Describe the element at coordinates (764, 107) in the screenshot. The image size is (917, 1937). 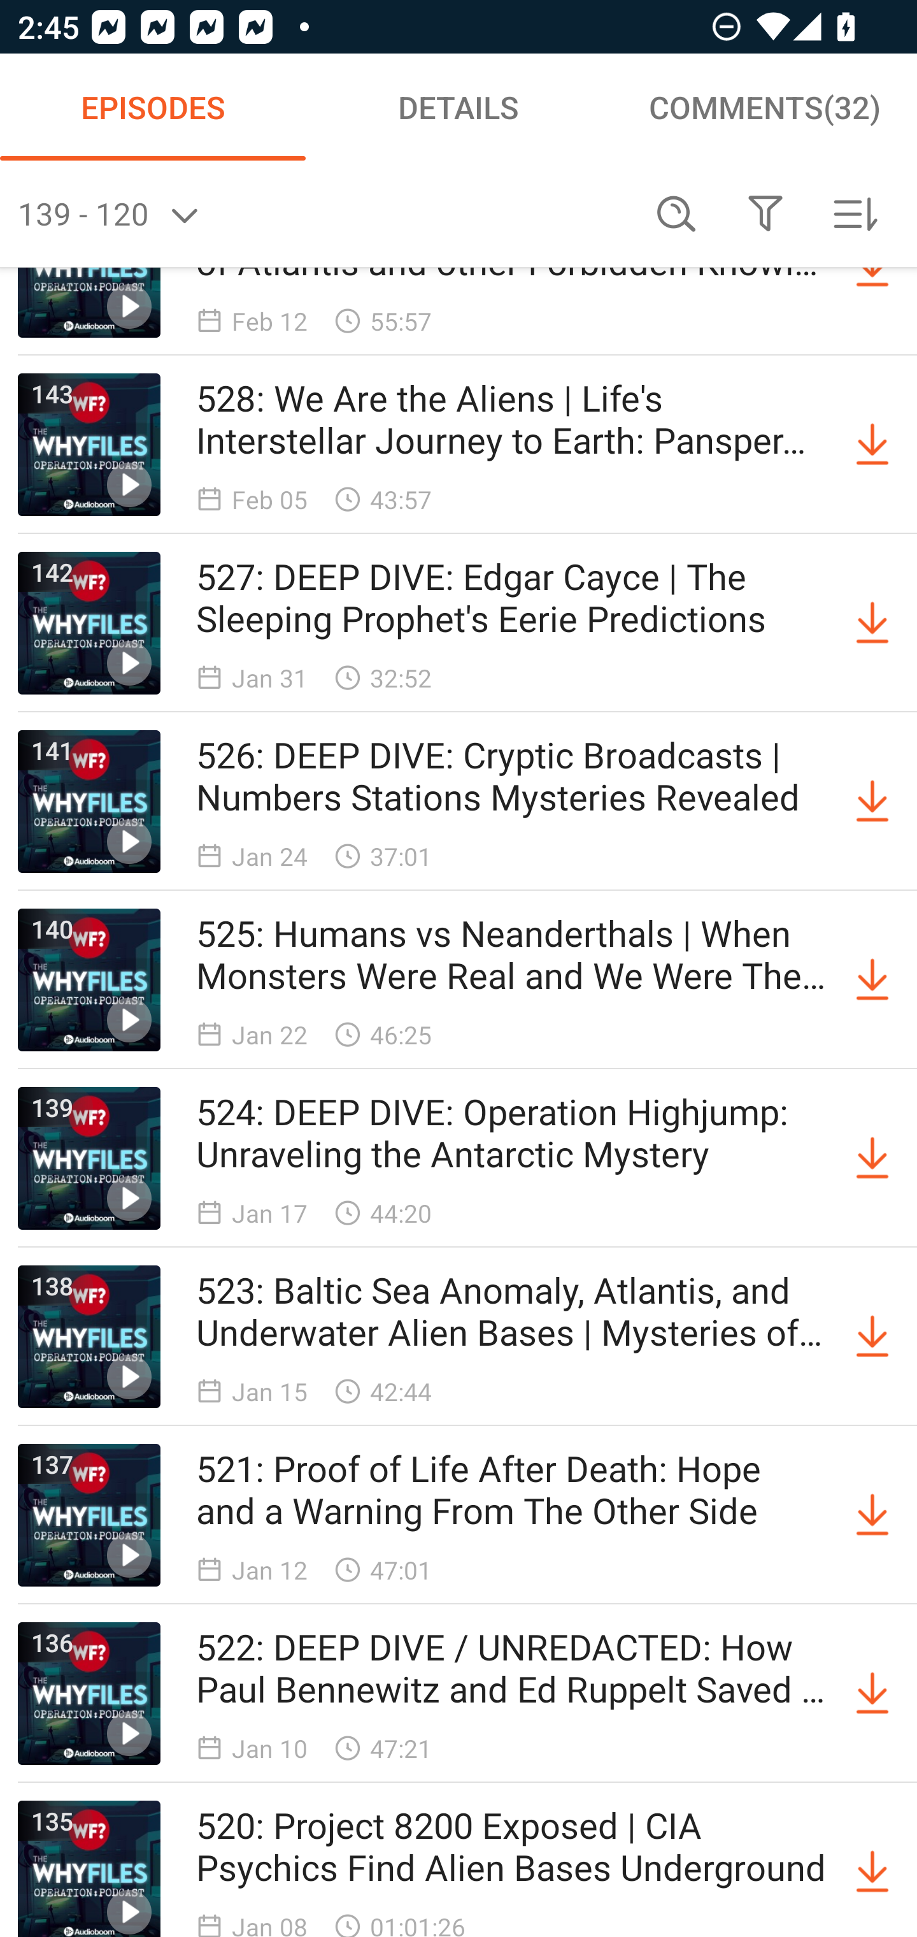
I see `COMMENTS(32)` at that location.